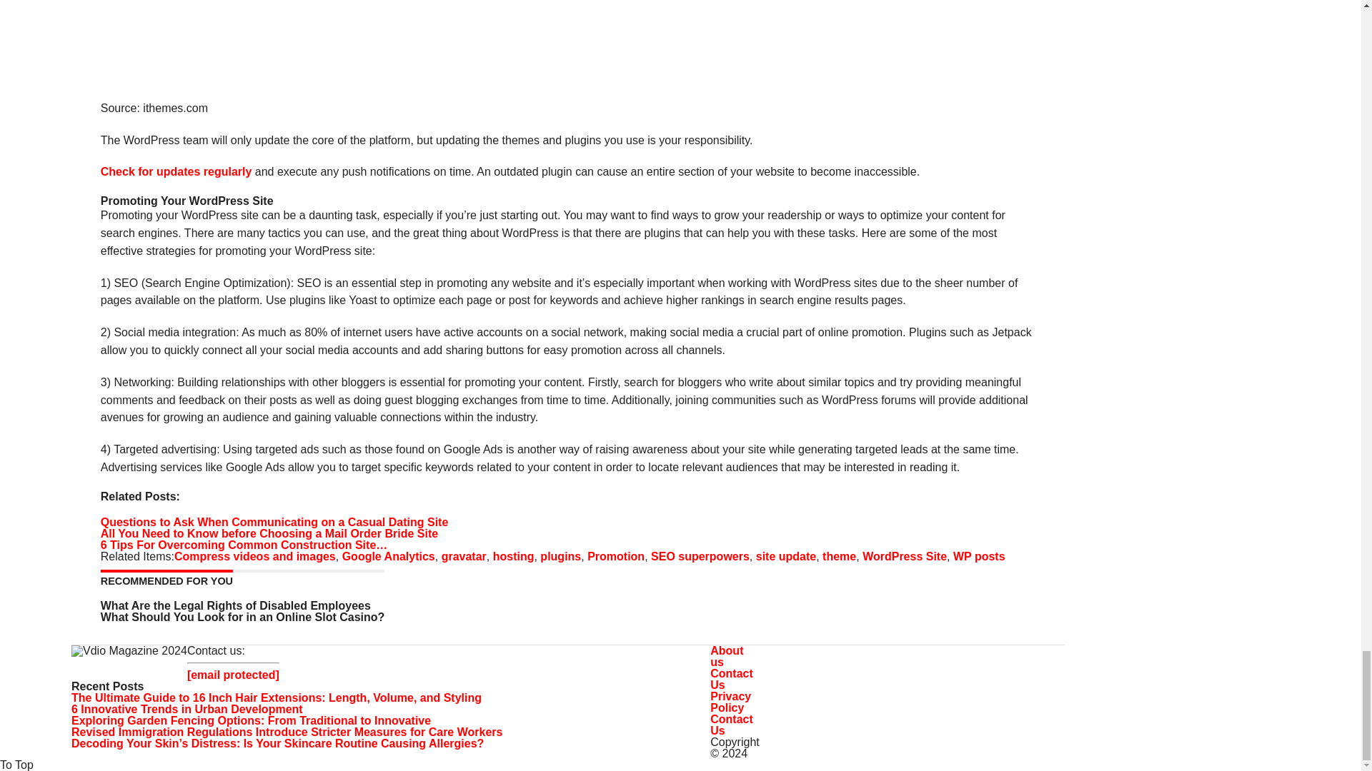 Image resolution: width=1372 pixels, height=771 pixels. I want to click on Compress videos and images, so click(254, 557).